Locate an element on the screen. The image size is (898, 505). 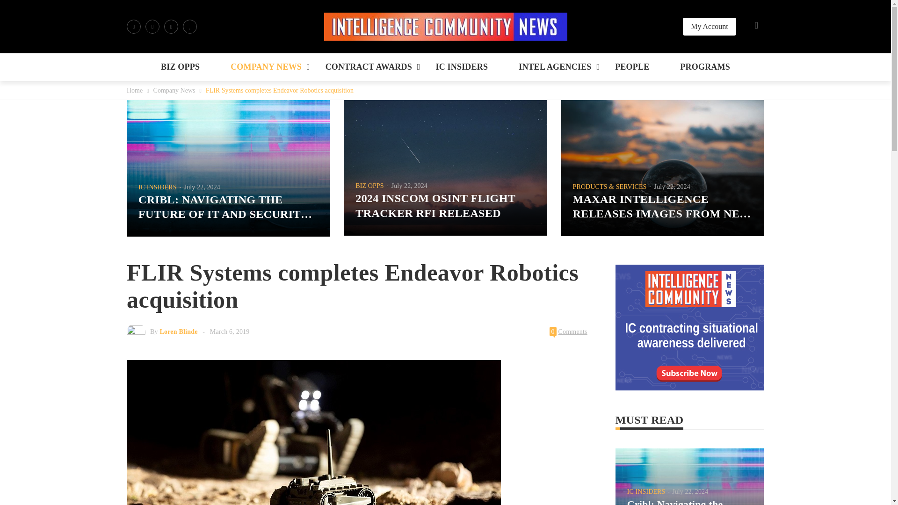
My Account is located at coordinates (709, 26).